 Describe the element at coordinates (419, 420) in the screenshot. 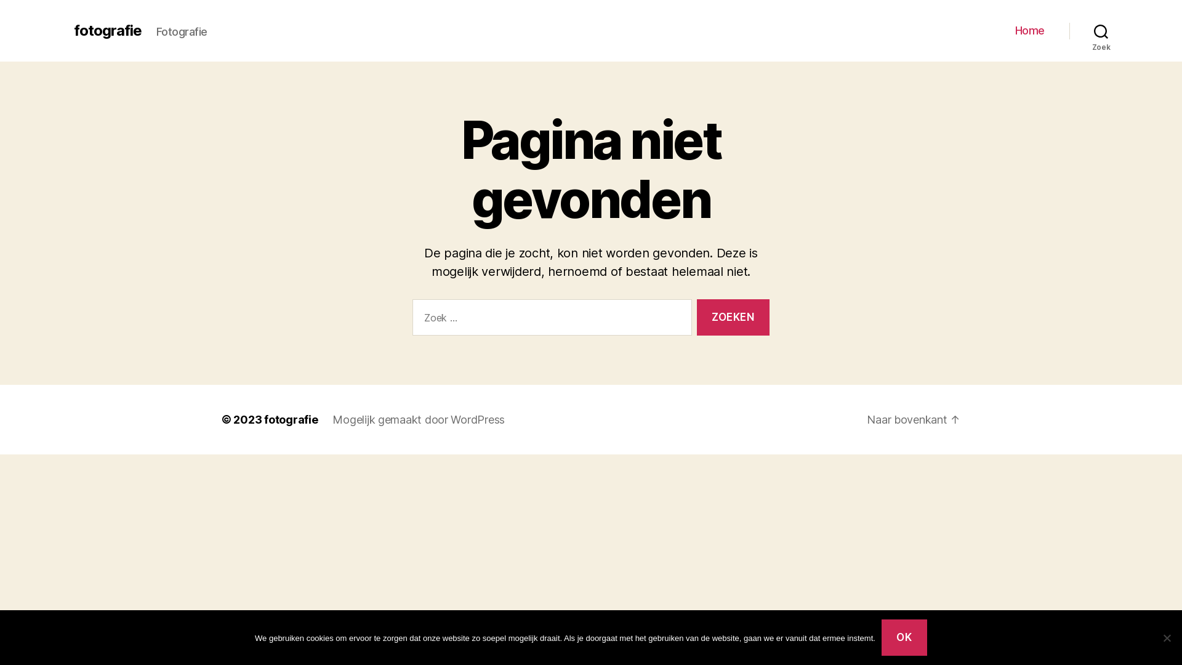

I see `Mogelijk gemaakt door WordPress` at that location.